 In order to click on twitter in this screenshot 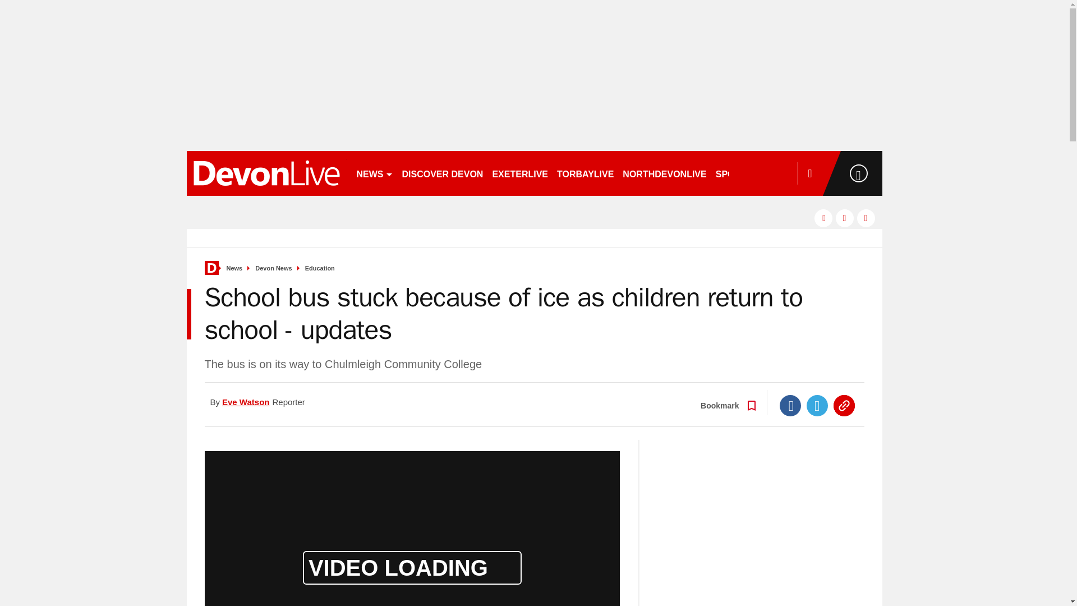, I will do `click(845, 218)`.